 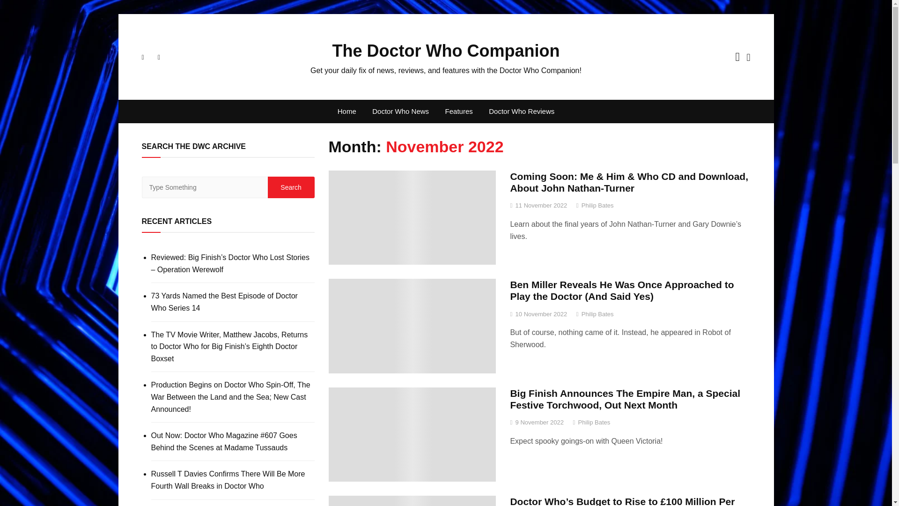 What do you see at coordinates (459, 112) in the screenshot?
I see `Features` at bounding box center [459, 112].